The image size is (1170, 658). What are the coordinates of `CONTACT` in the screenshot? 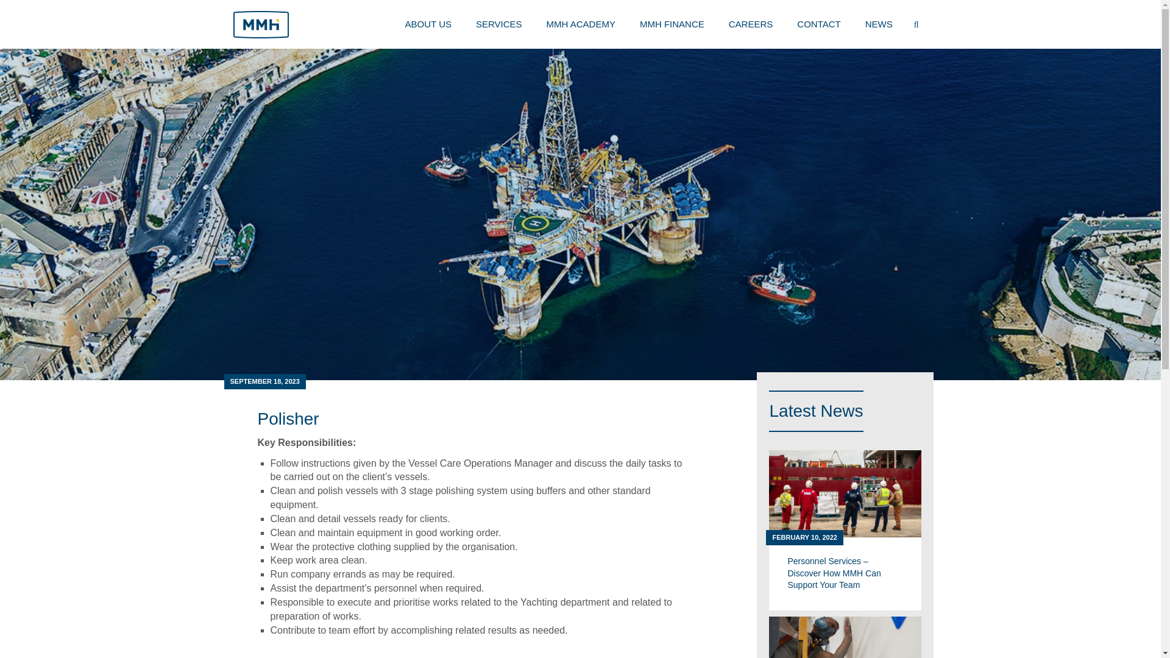 It's located at (819, 24).